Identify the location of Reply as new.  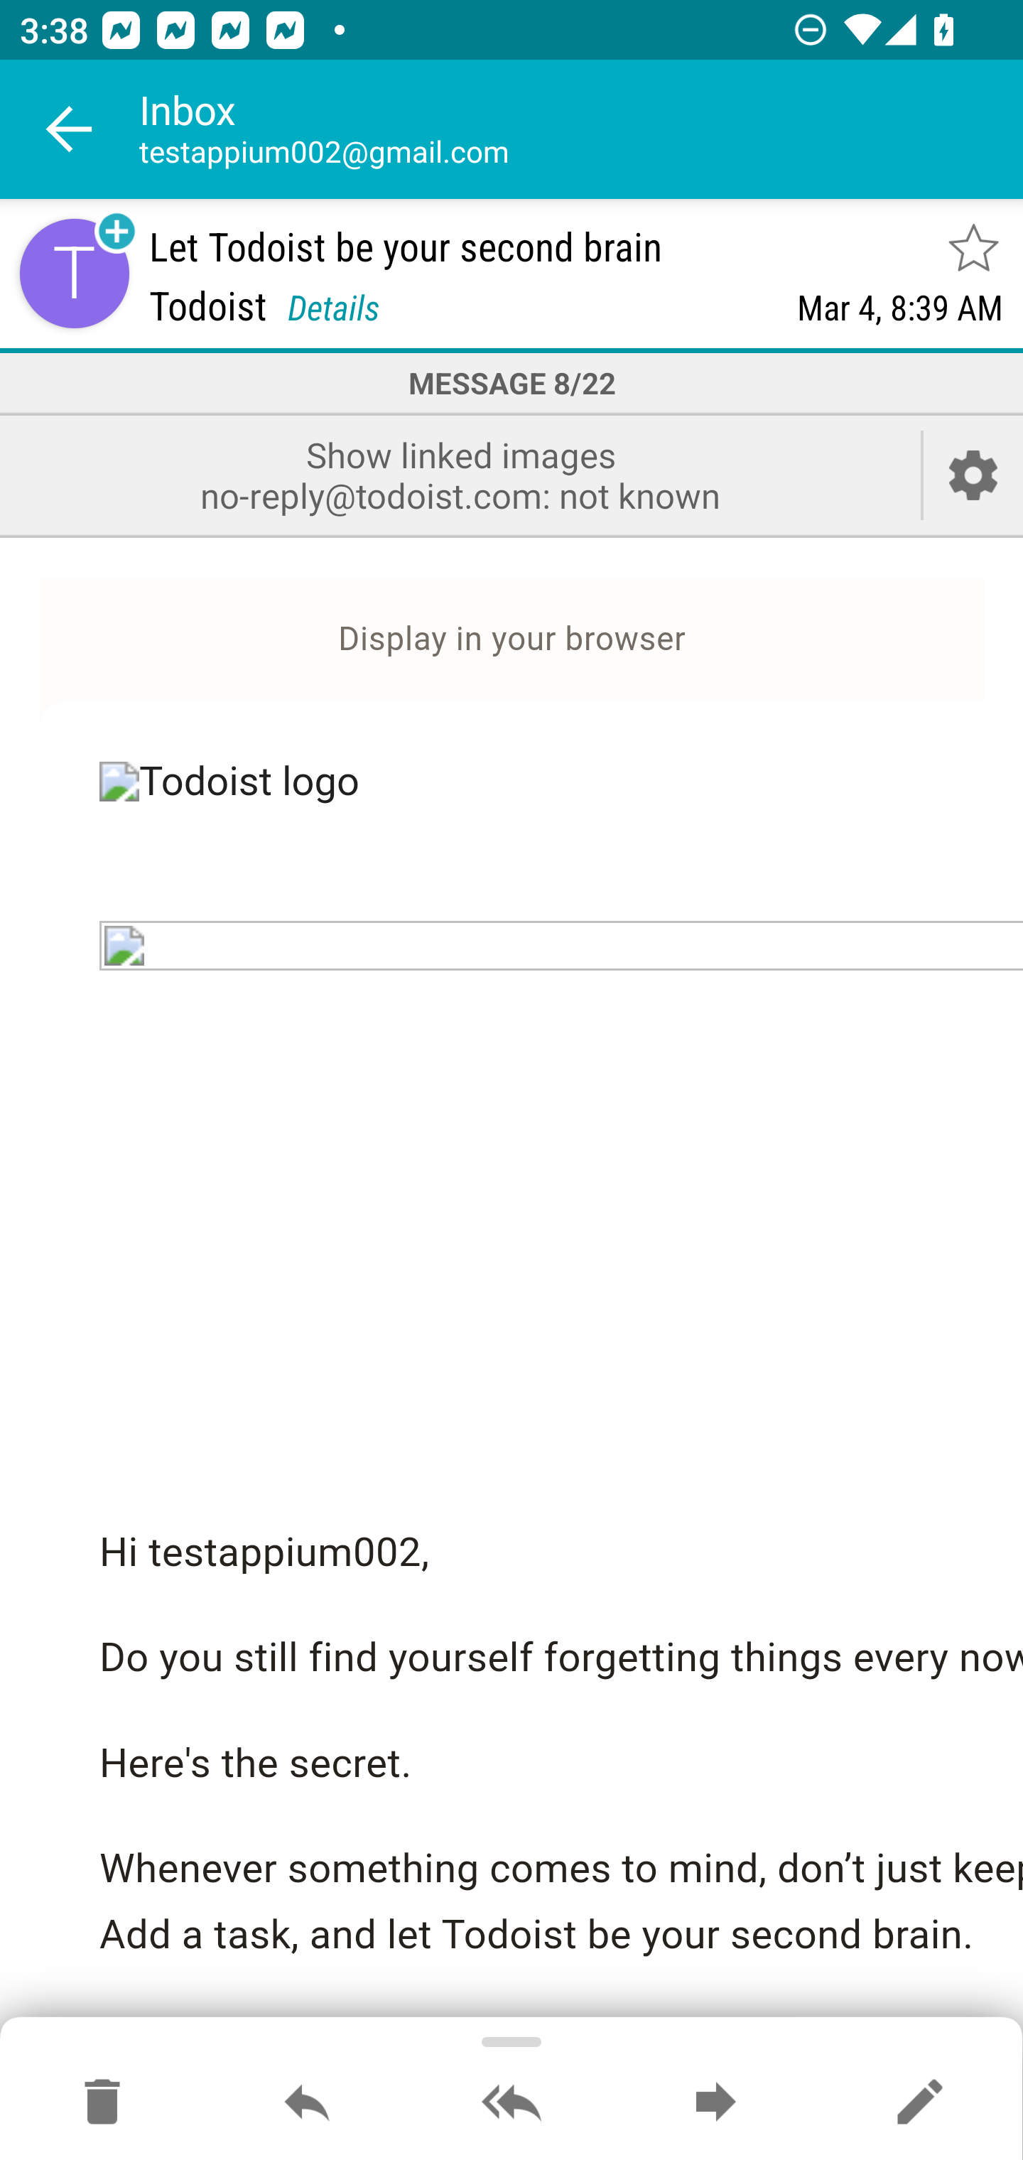
(919, 2103).